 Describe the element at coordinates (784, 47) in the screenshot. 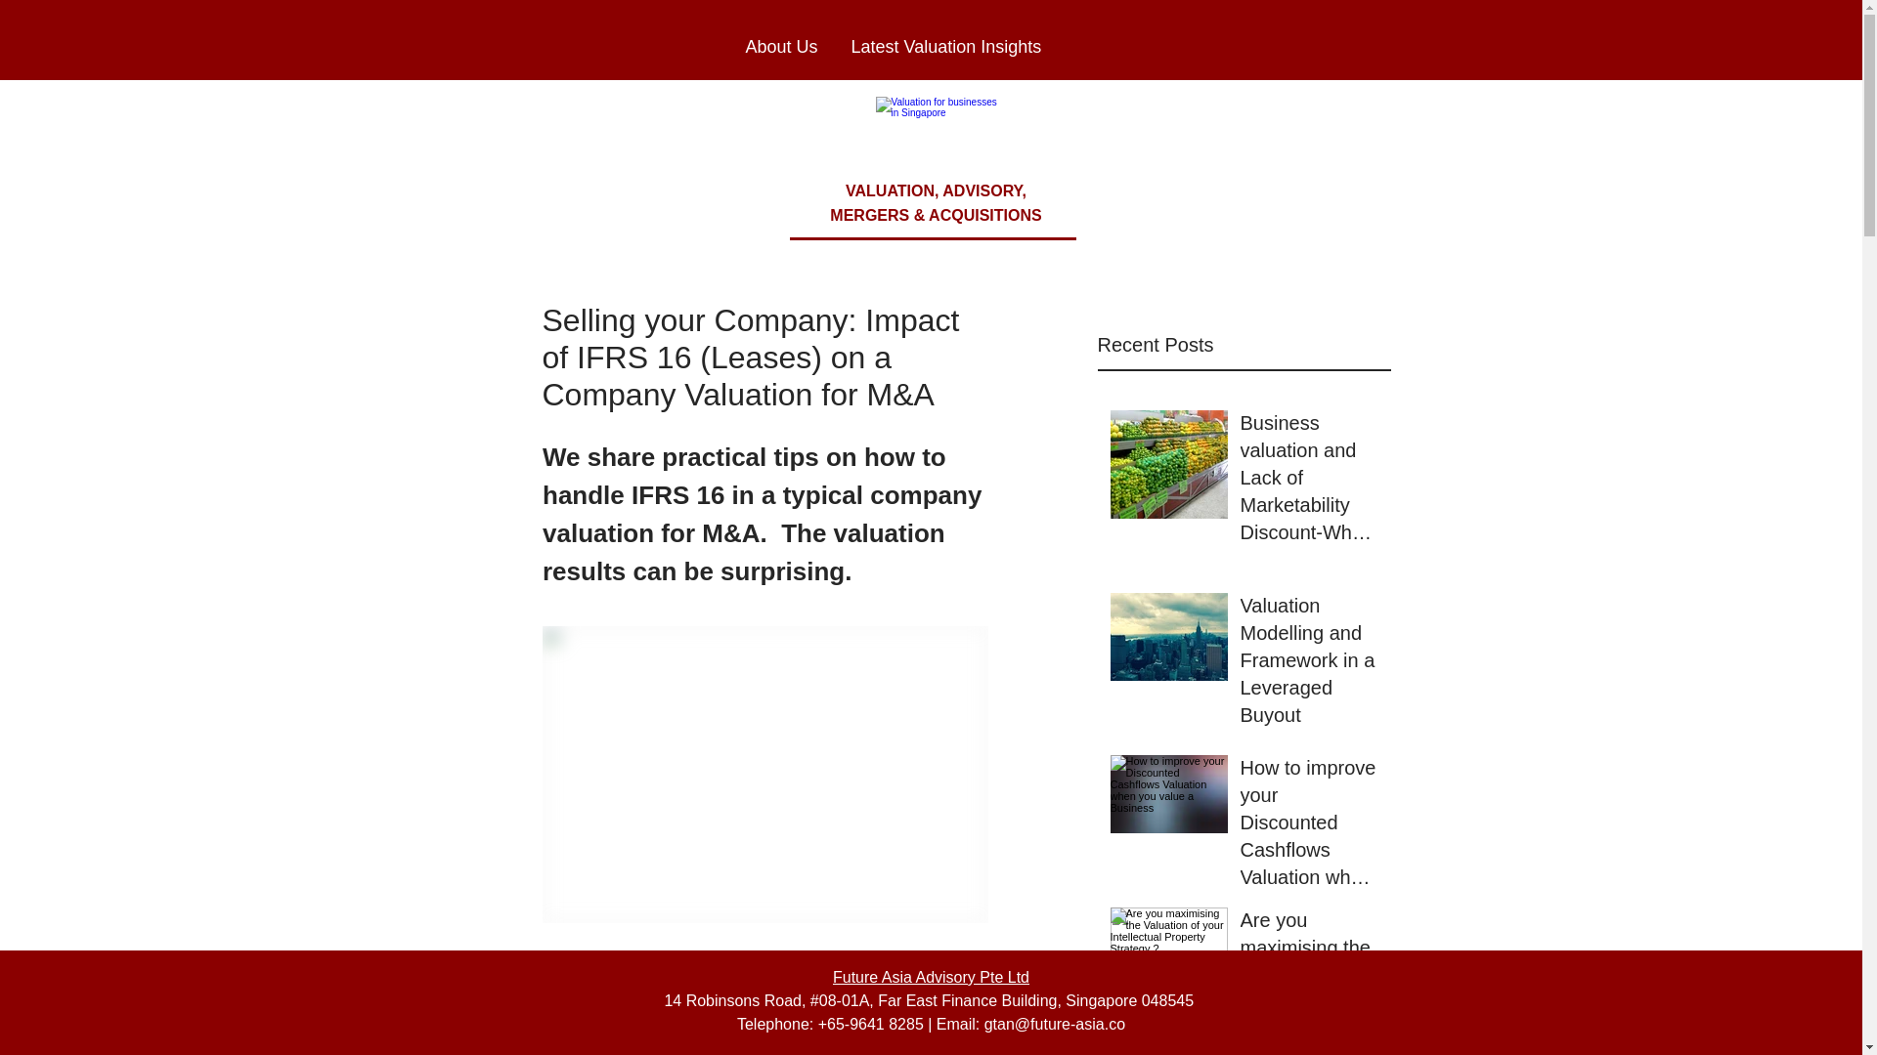

I see `About Us` at that location.